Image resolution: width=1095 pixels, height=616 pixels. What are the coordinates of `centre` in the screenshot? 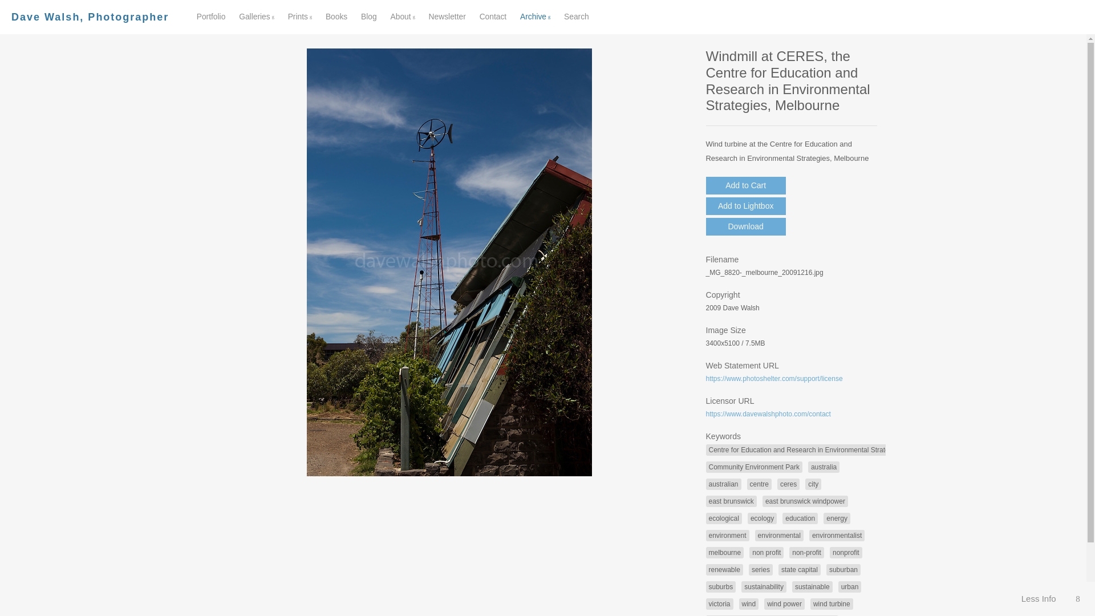 It's located at (759, 484).